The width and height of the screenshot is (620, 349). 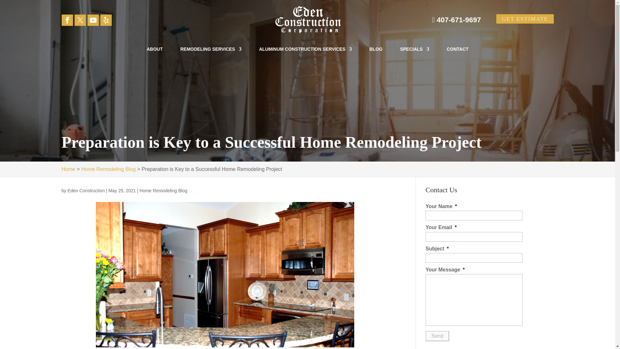 I want to click on CONTACT, so click(x=457, y=53).